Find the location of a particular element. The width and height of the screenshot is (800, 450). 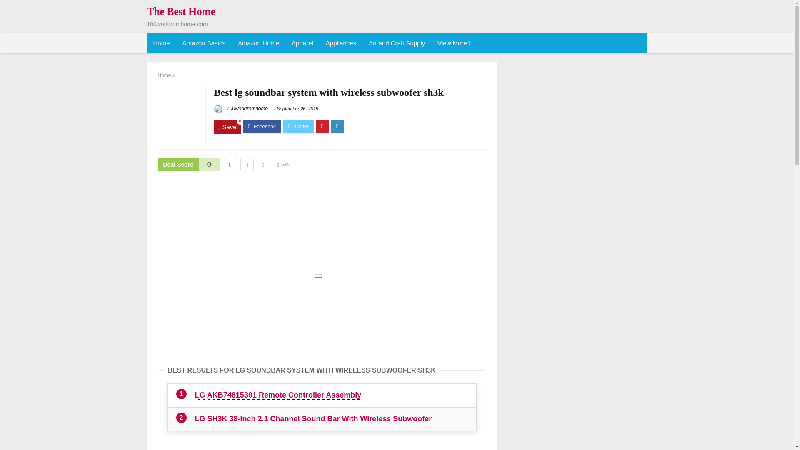

View More is located at coordinates (452, 43).